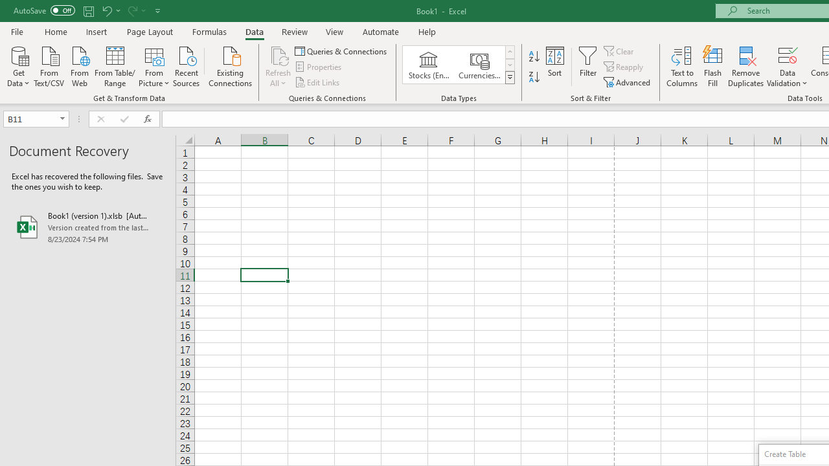 Image resolution: width=829 pixels, height=466 pixels. Describe the element at coordinates (115, 65) in the screenshot. I see `From Table/Range` at that location.